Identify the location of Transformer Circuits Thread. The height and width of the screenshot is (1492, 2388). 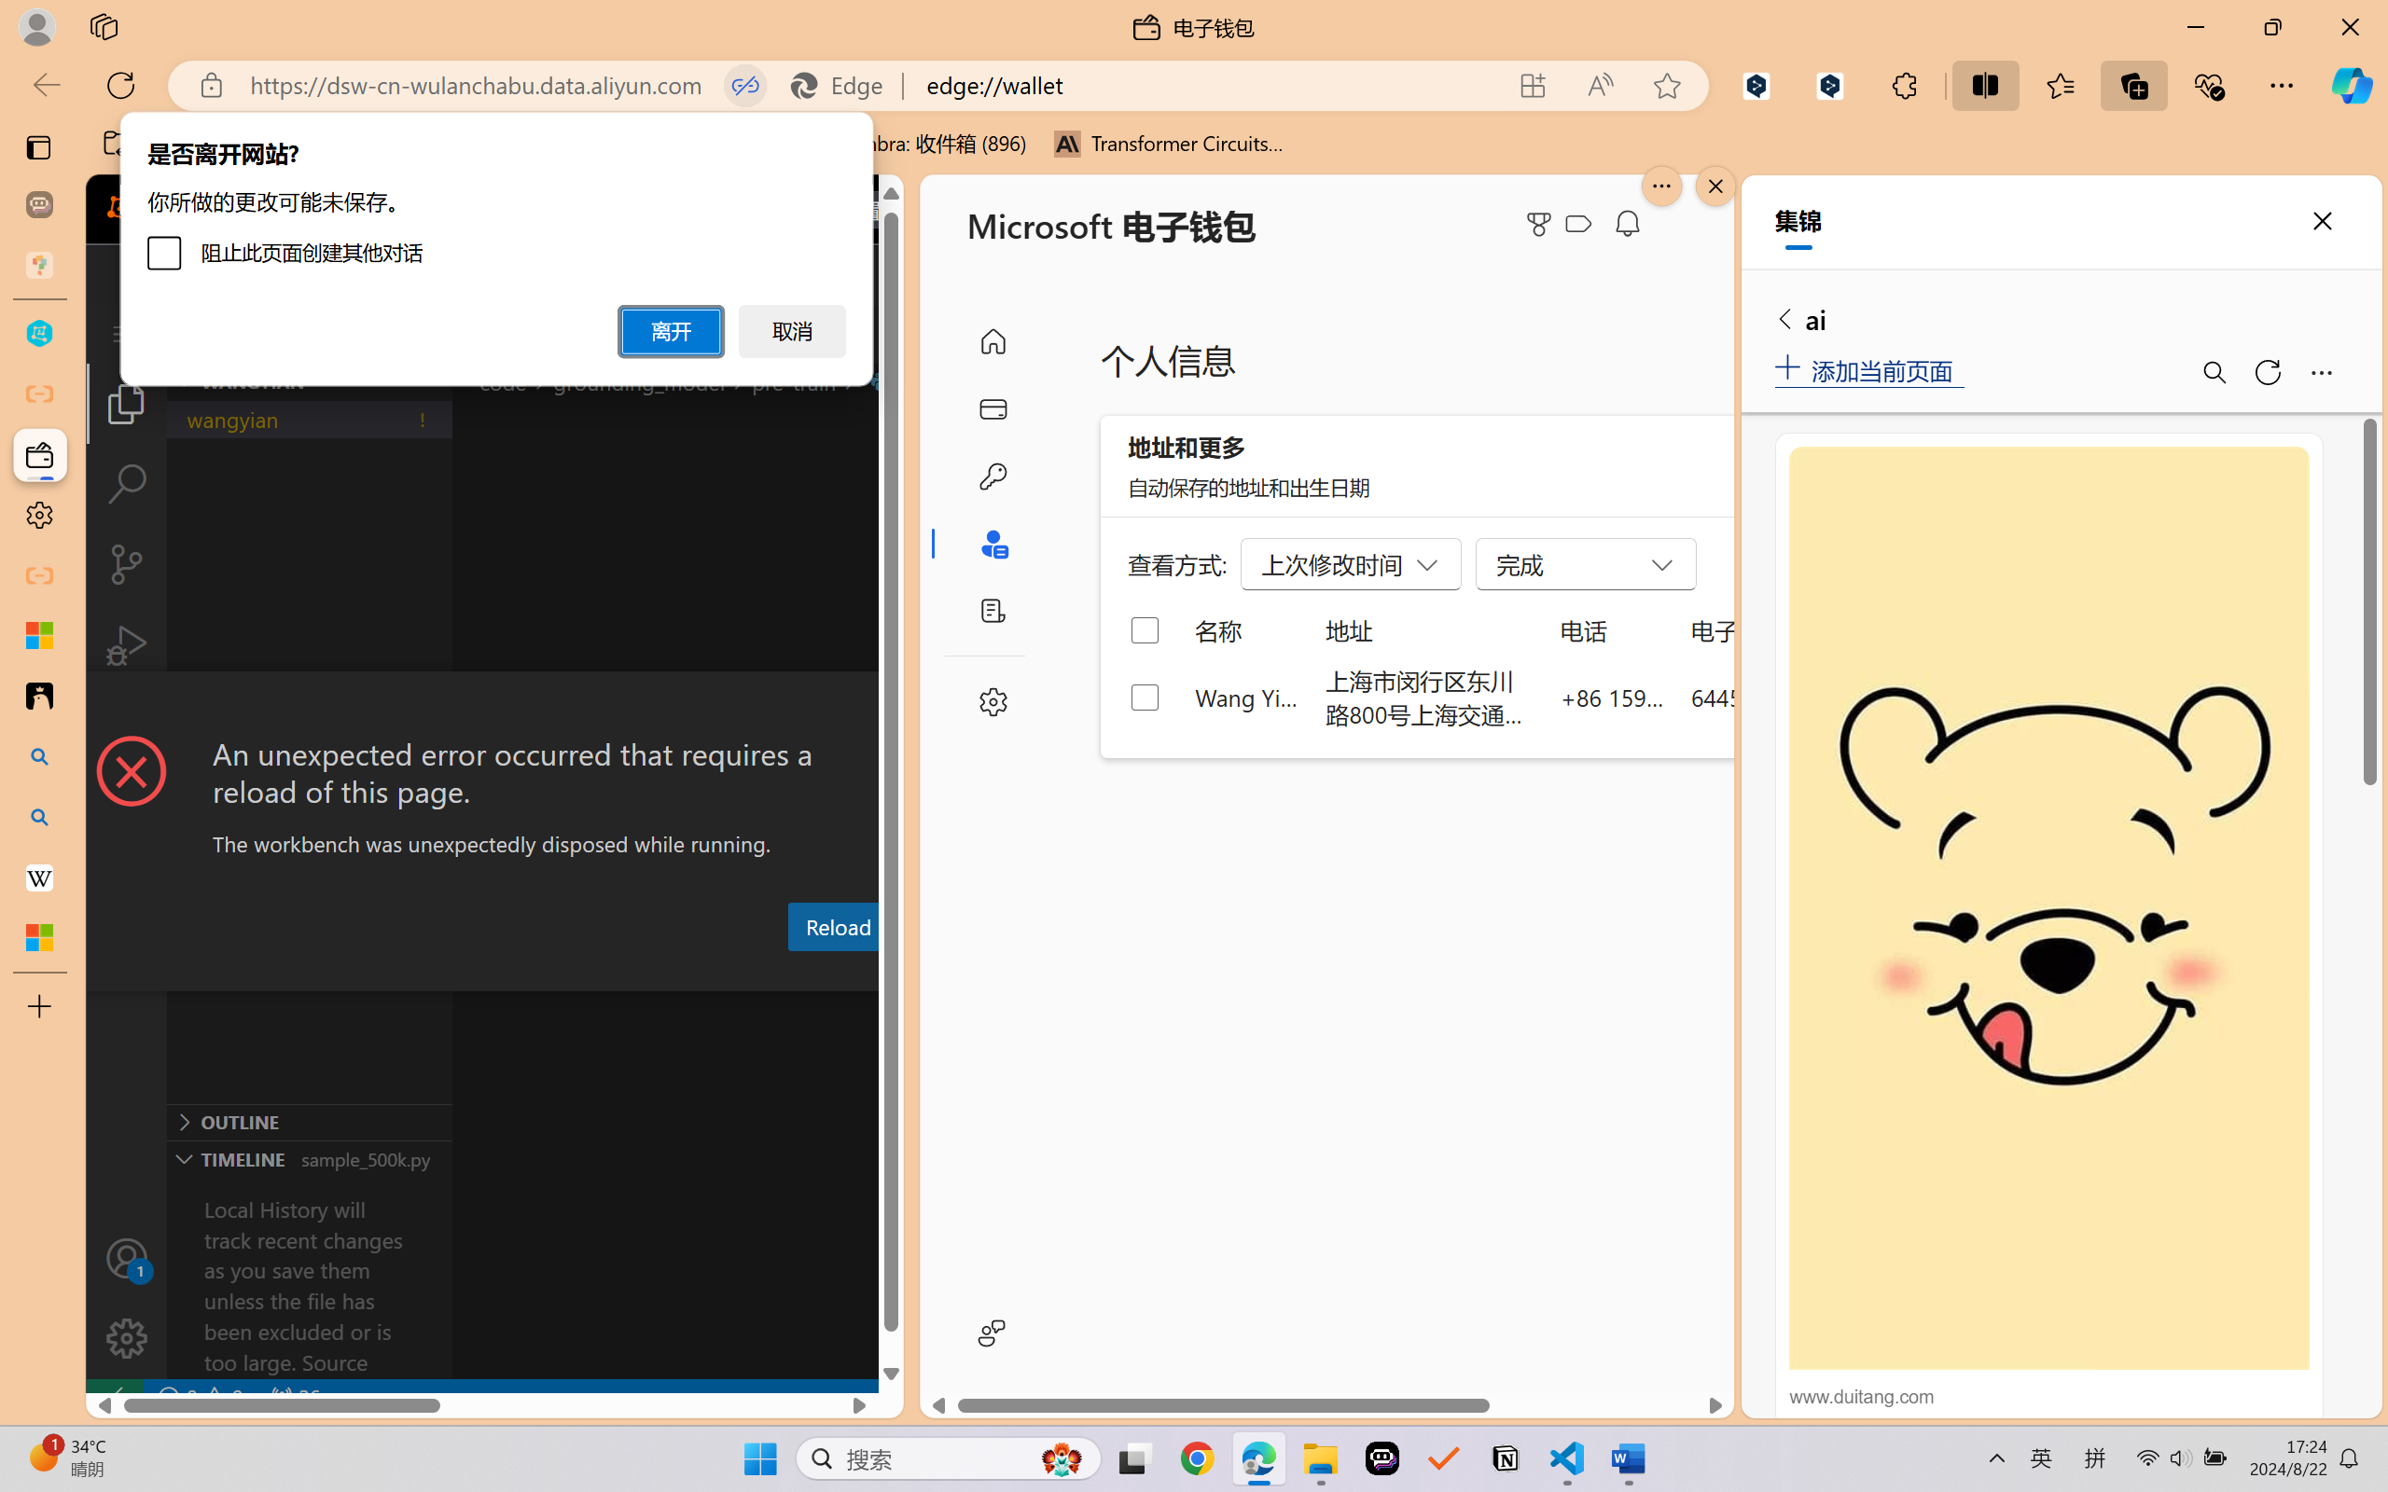
(1170, 144).